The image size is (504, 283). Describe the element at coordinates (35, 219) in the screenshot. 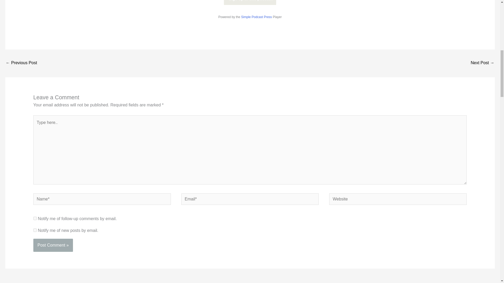

I see `subscribe` at that location.